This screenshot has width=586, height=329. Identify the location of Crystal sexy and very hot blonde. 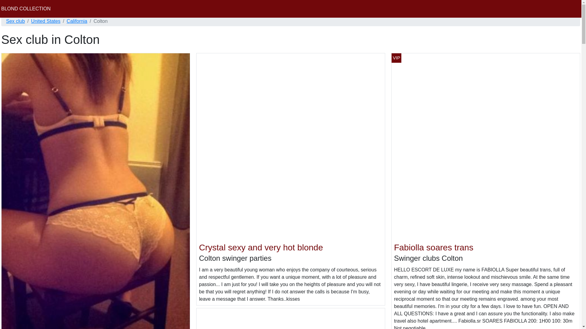
(261, 247).